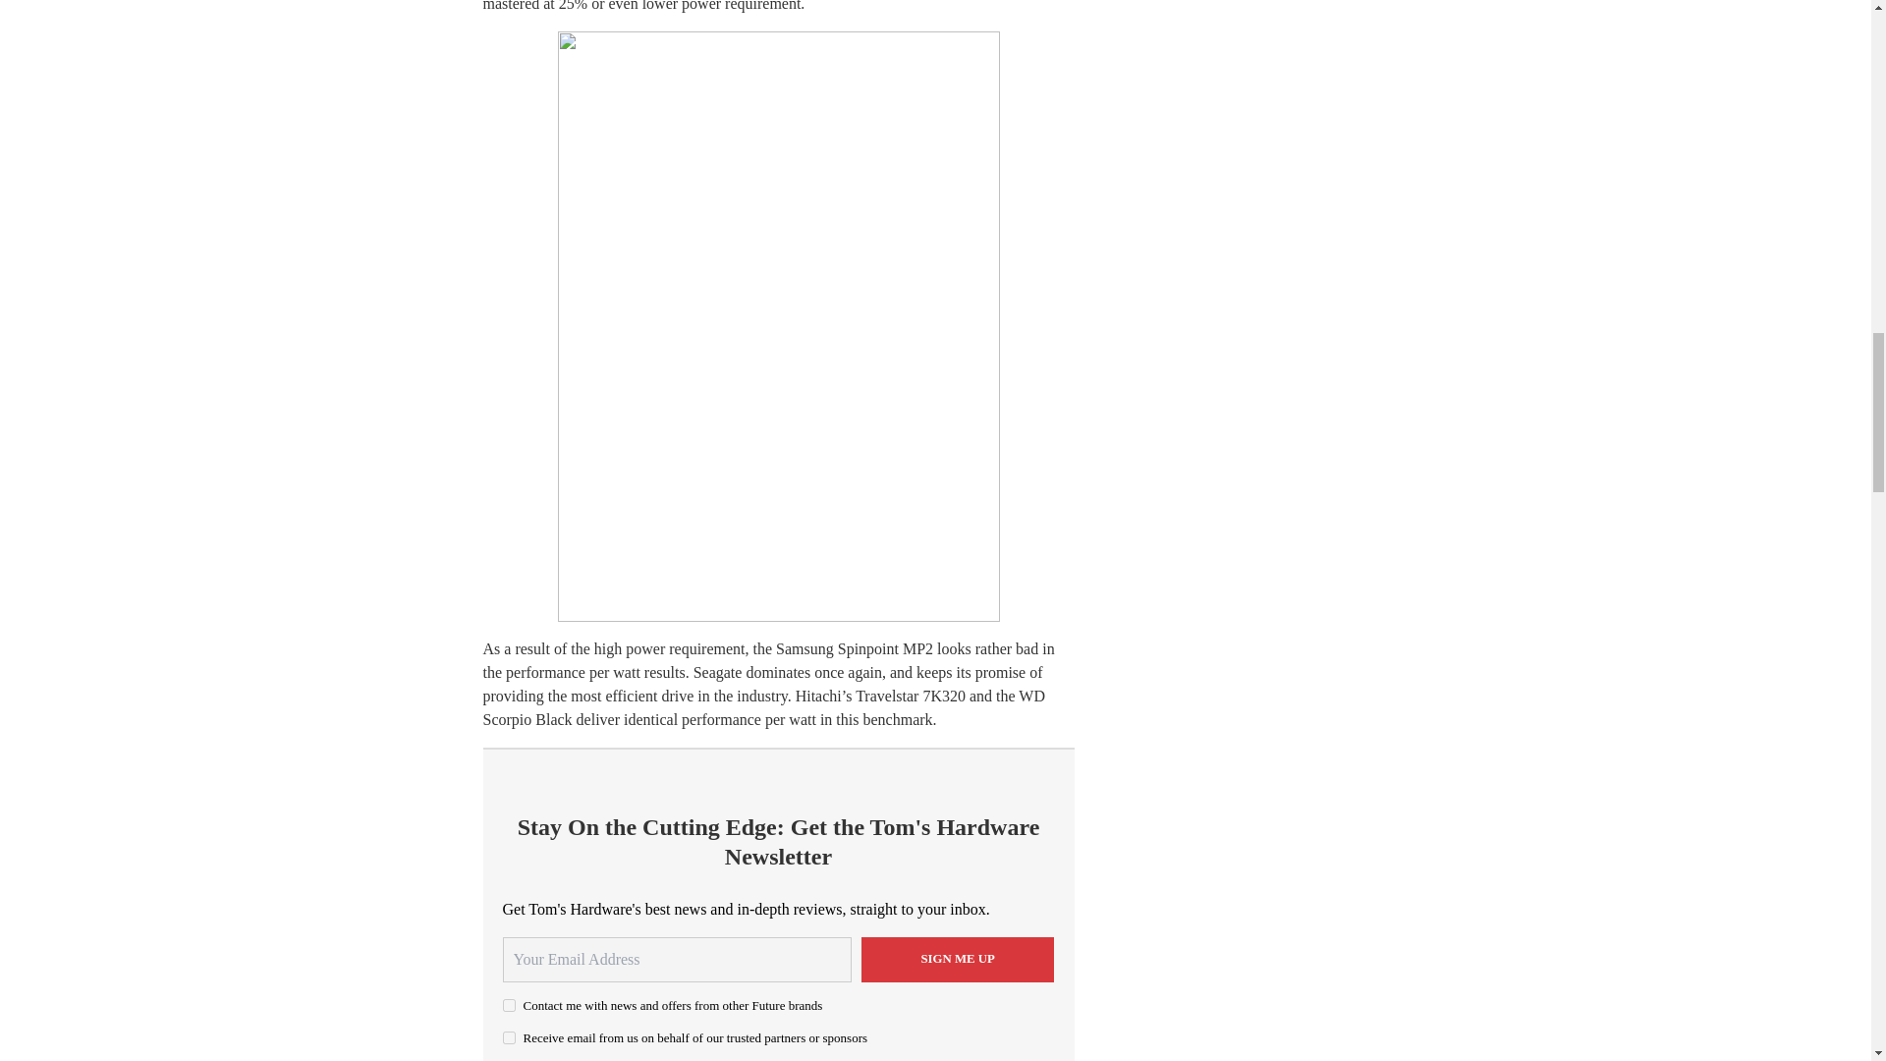 The height and width of the screenshot is (1061, 1886). I want to click on on, so click(509, 1006).